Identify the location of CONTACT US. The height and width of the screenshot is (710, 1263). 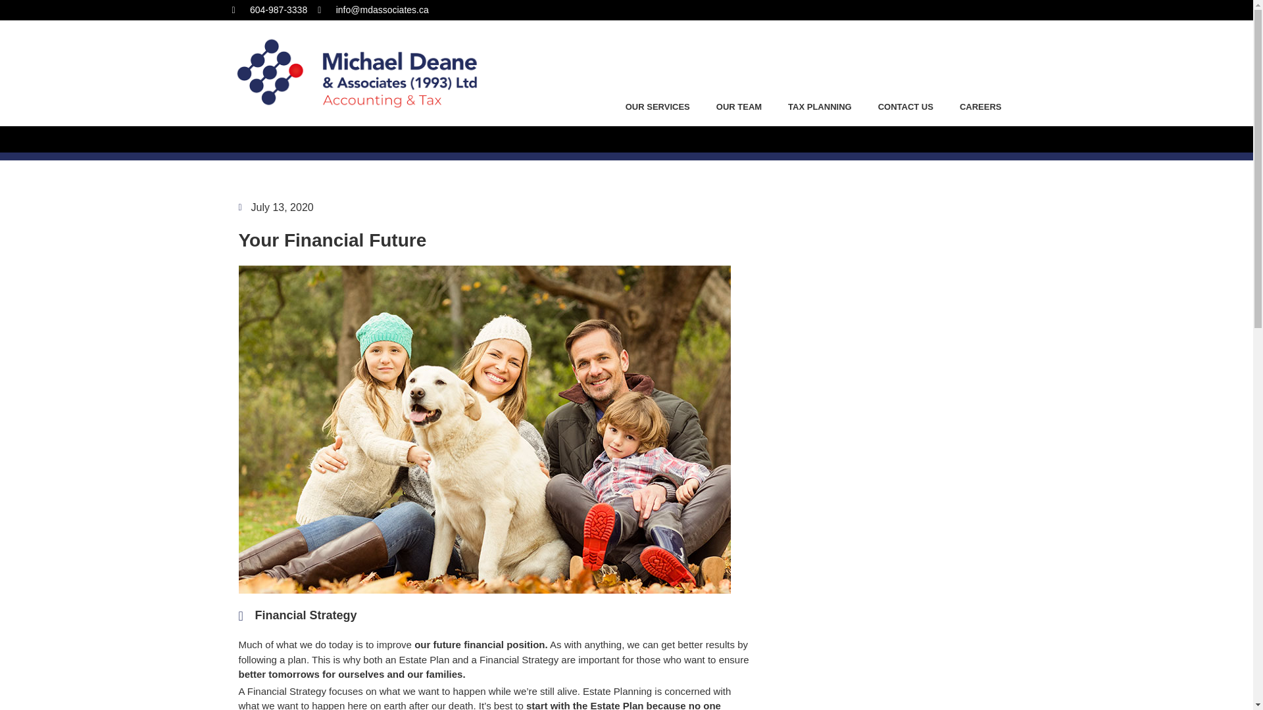
(905, 106).